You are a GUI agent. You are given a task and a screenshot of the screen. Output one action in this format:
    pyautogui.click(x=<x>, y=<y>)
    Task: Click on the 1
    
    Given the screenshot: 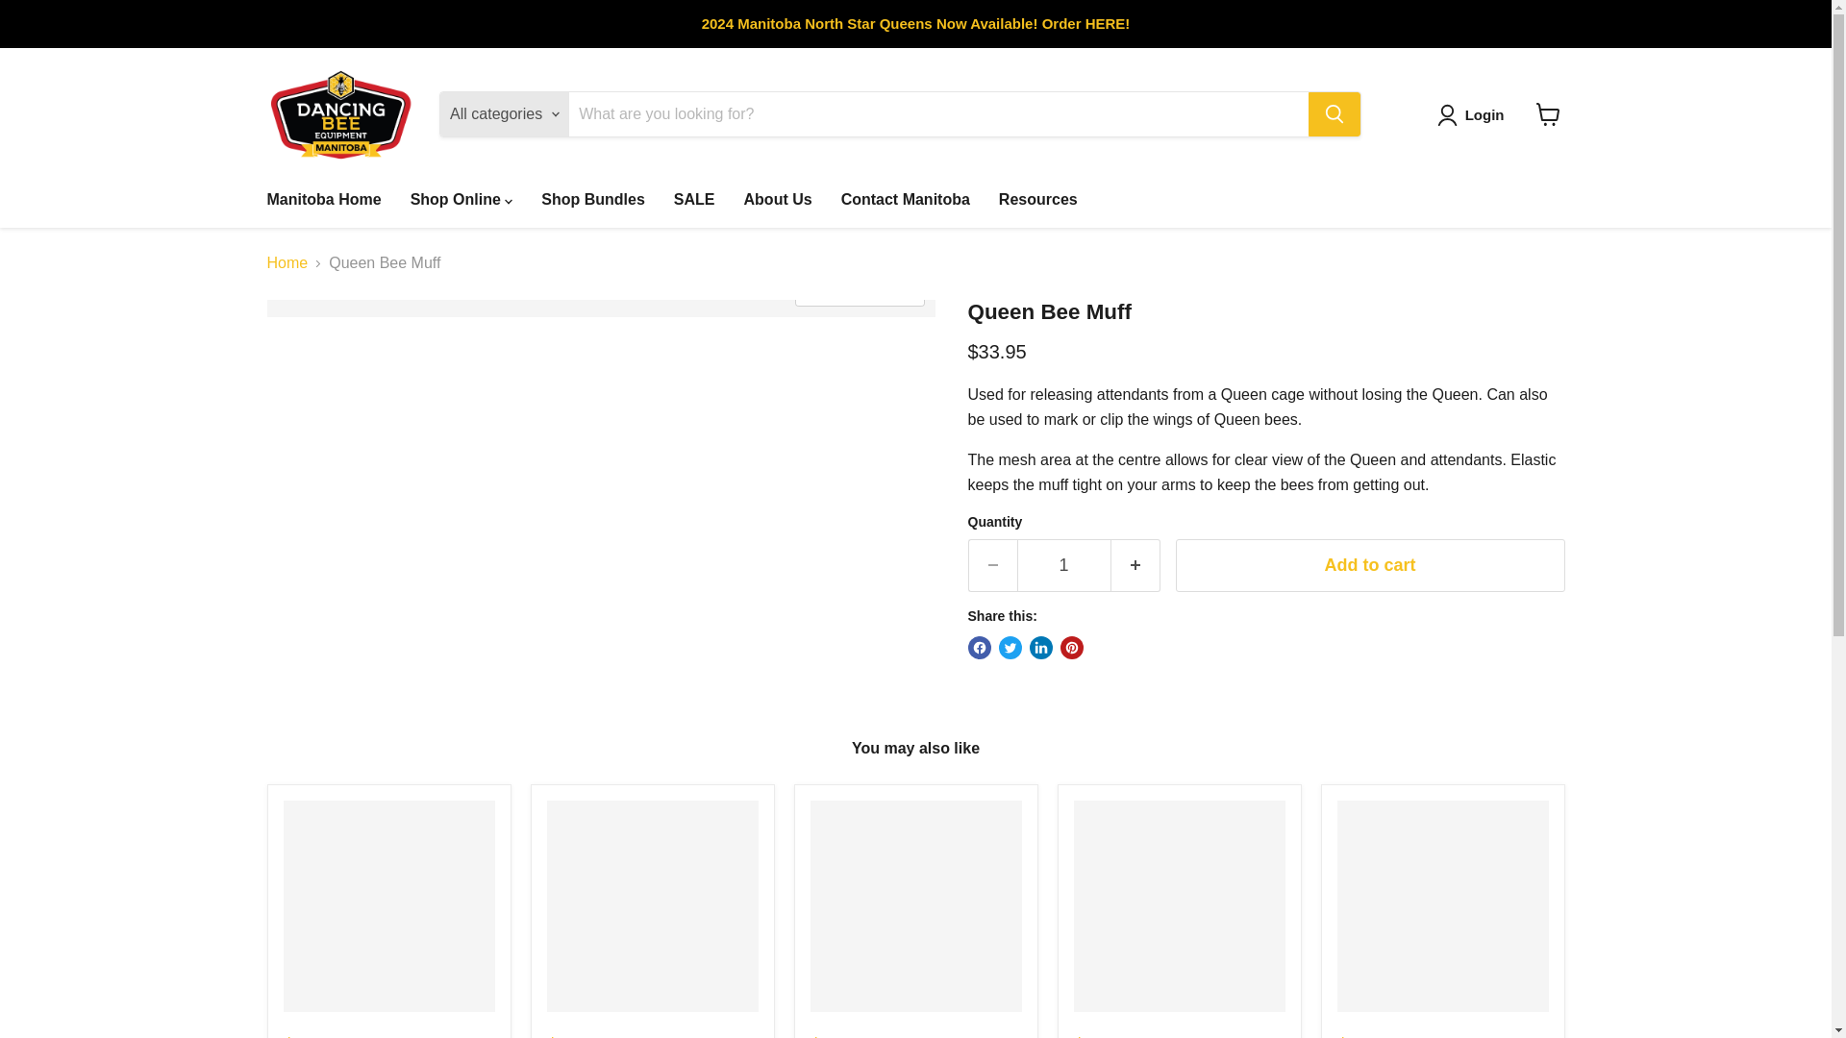 What is the action you would take?
    pyautogui.click(x=1063, y=565)
    